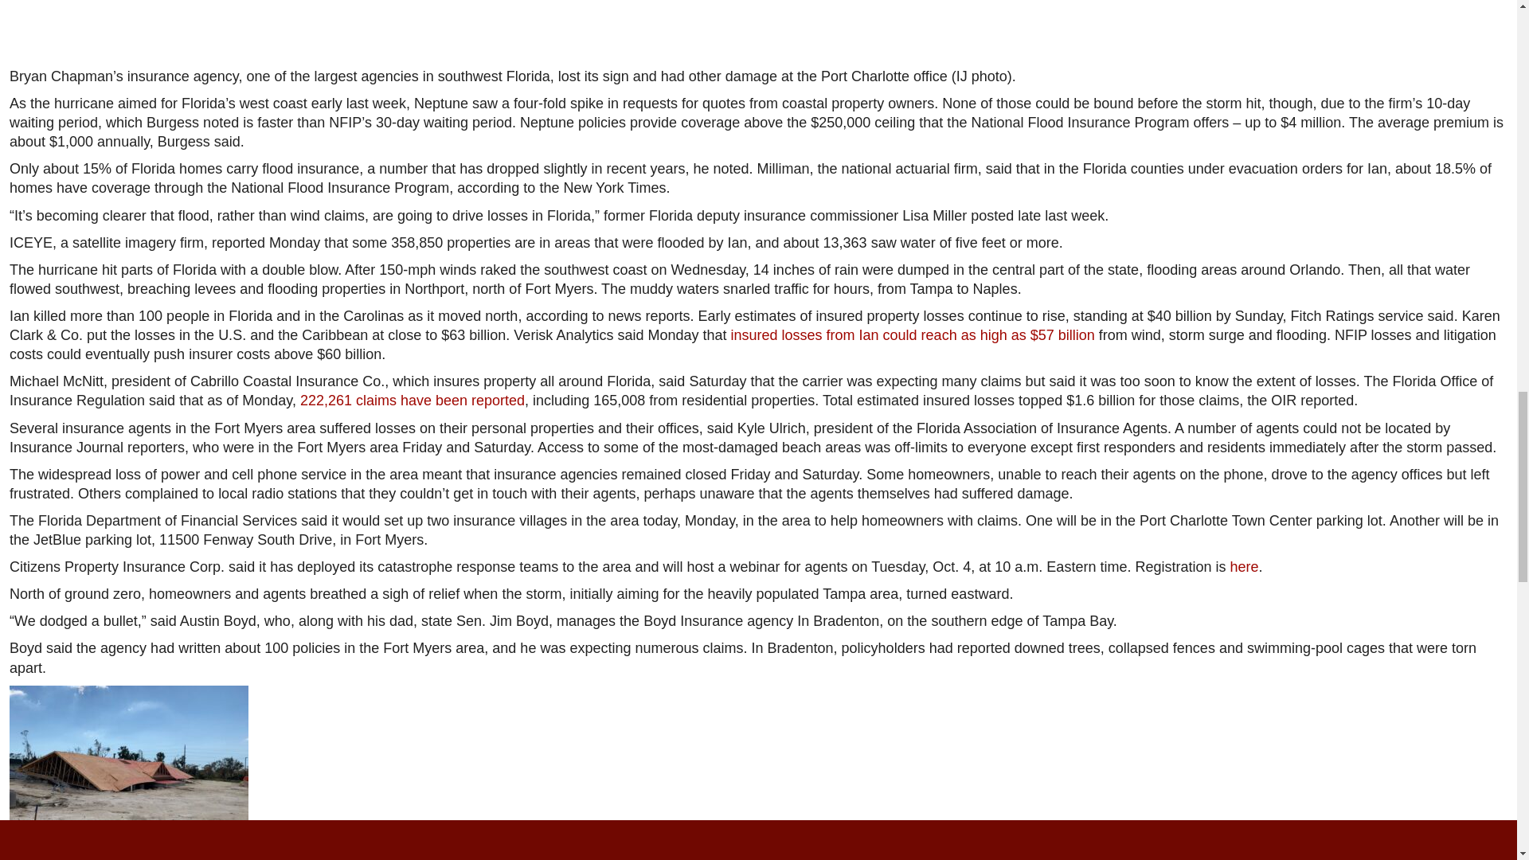 The height and width of the screenshot is (860, 1529). Describe the element at coordinates (1244, 567) in the screenshot. I see `here` at that location.